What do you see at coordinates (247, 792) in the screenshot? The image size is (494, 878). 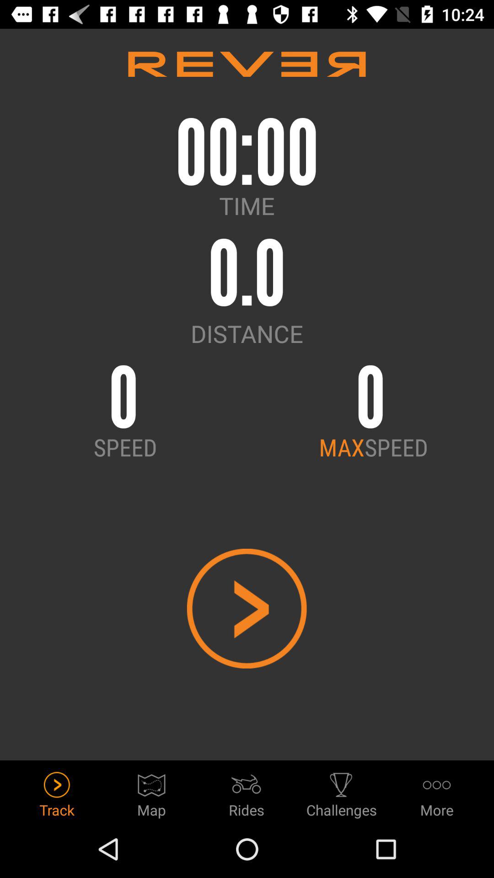 I see `select the icon next to the map item` at bounding box center [247, 792].